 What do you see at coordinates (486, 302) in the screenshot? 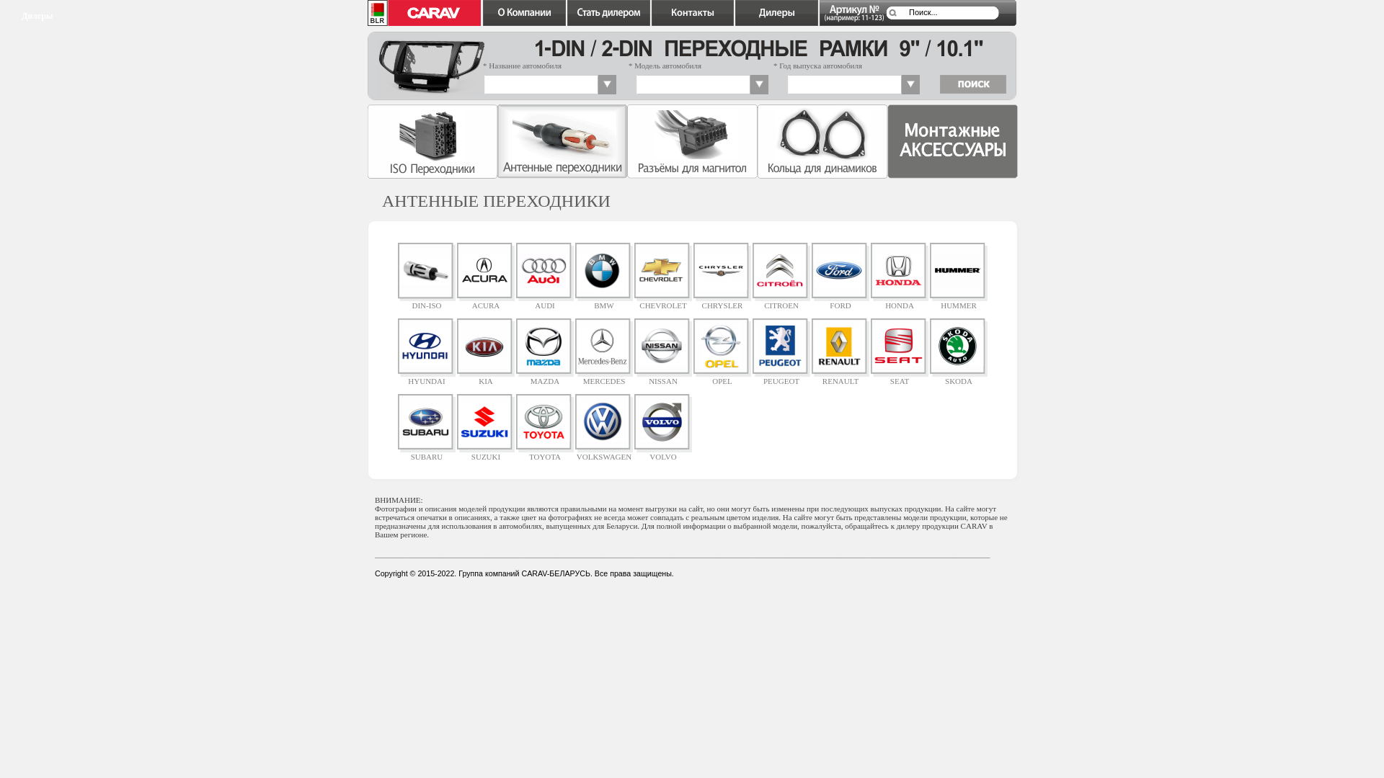
I see `ACURA` at bounding box center [486, 302].